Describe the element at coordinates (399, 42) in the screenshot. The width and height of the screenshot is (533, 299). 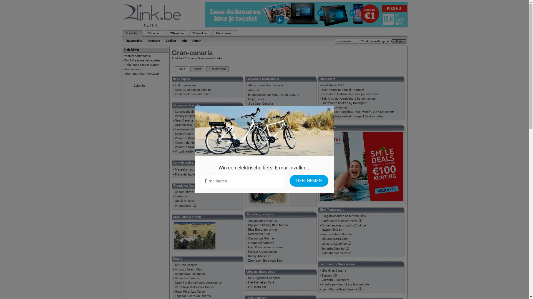
I see `Zoek` at that location.